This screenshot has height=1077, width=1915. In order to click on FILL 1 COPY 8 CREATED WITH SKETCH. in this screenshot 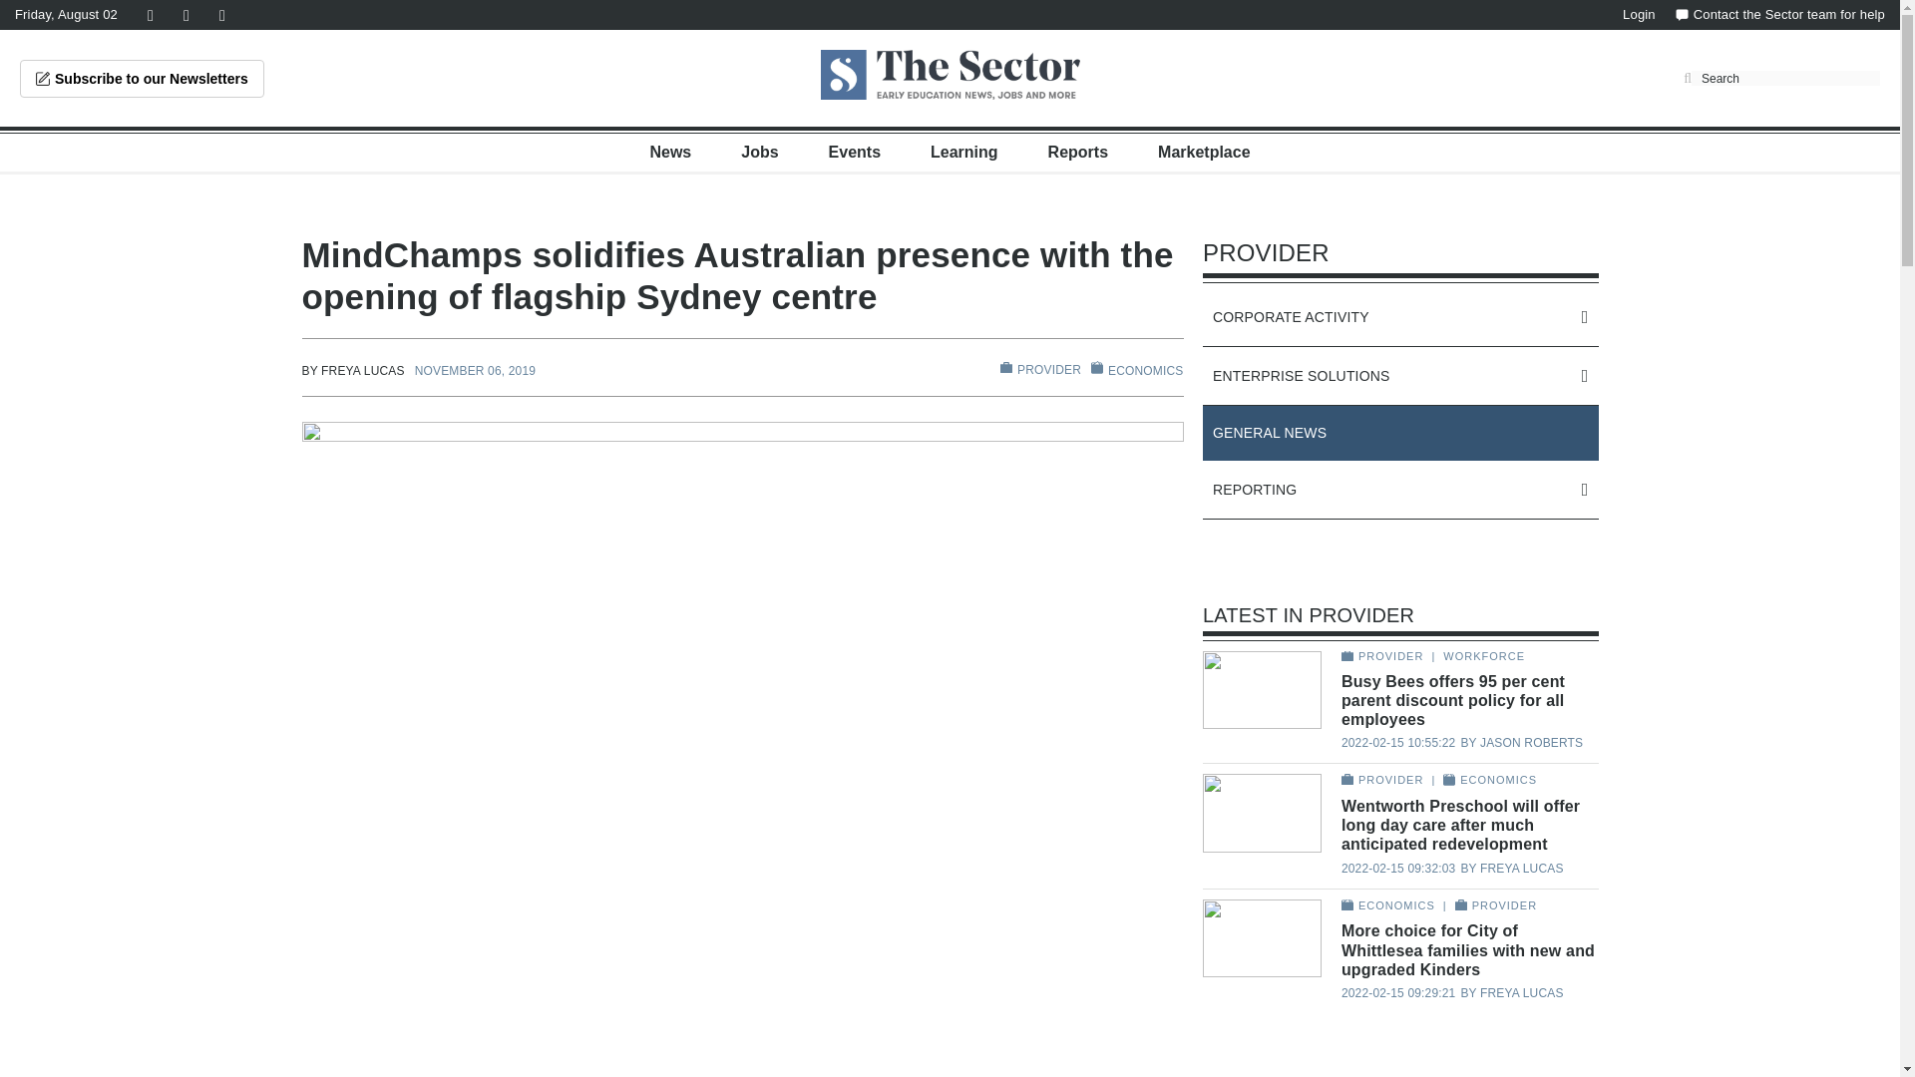, I will do `click(1097, 367)`.